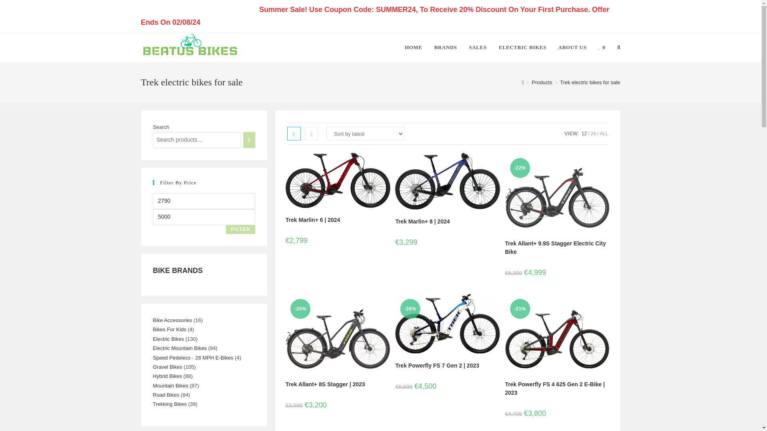  What do you see at coordinates (204, 217) in the screenshot?
I see `5000` at bounding box center [204, 217].